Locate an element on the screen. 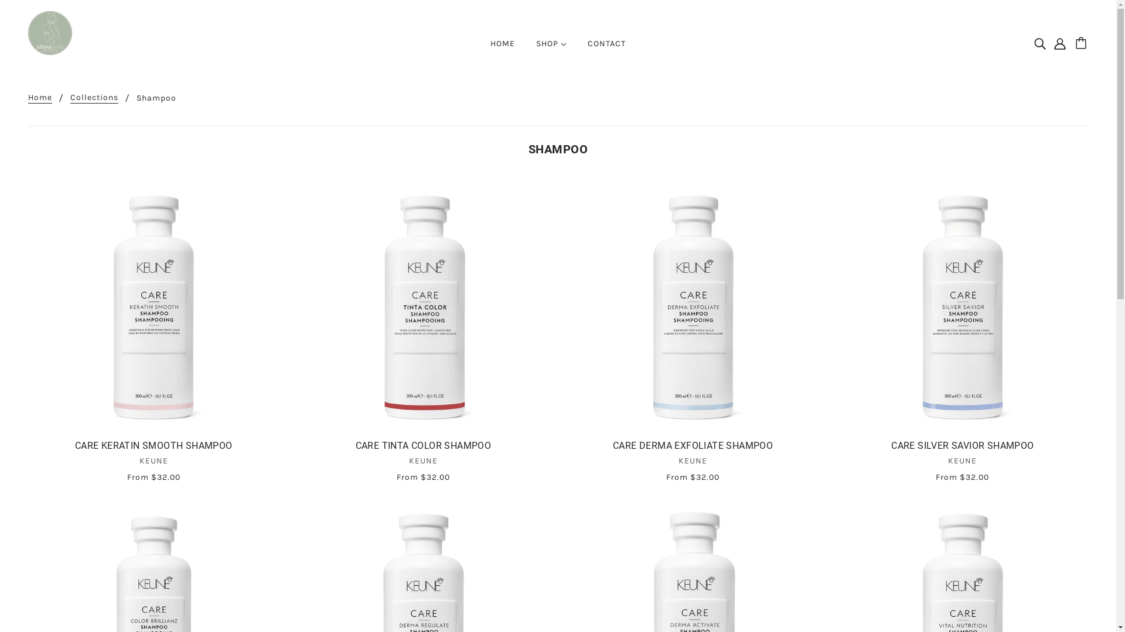 This screenshot has width=1125, height=632. KEUNE is located at coordinates (423, 465).